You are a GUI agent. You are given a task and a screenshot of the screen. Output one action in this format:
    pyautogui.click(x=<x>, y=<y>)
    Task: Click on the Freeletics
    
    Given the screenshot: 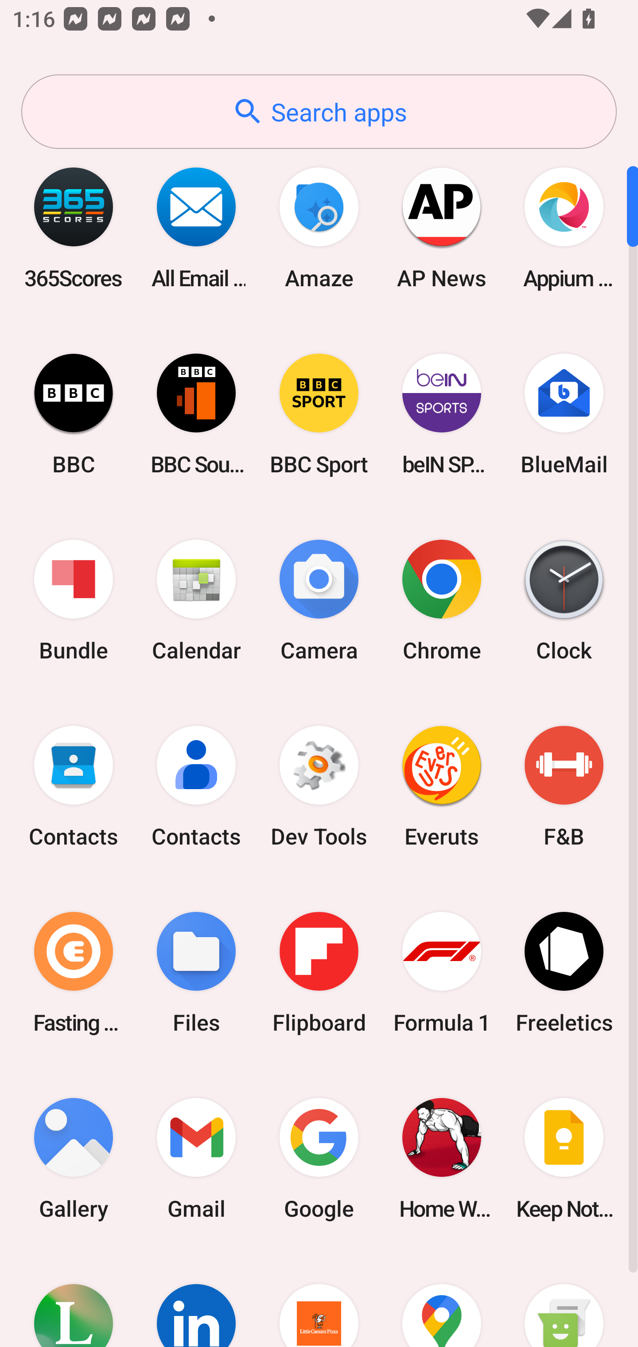 What is the action you would take?
    pyautogui.click(x=564, y=972)
    